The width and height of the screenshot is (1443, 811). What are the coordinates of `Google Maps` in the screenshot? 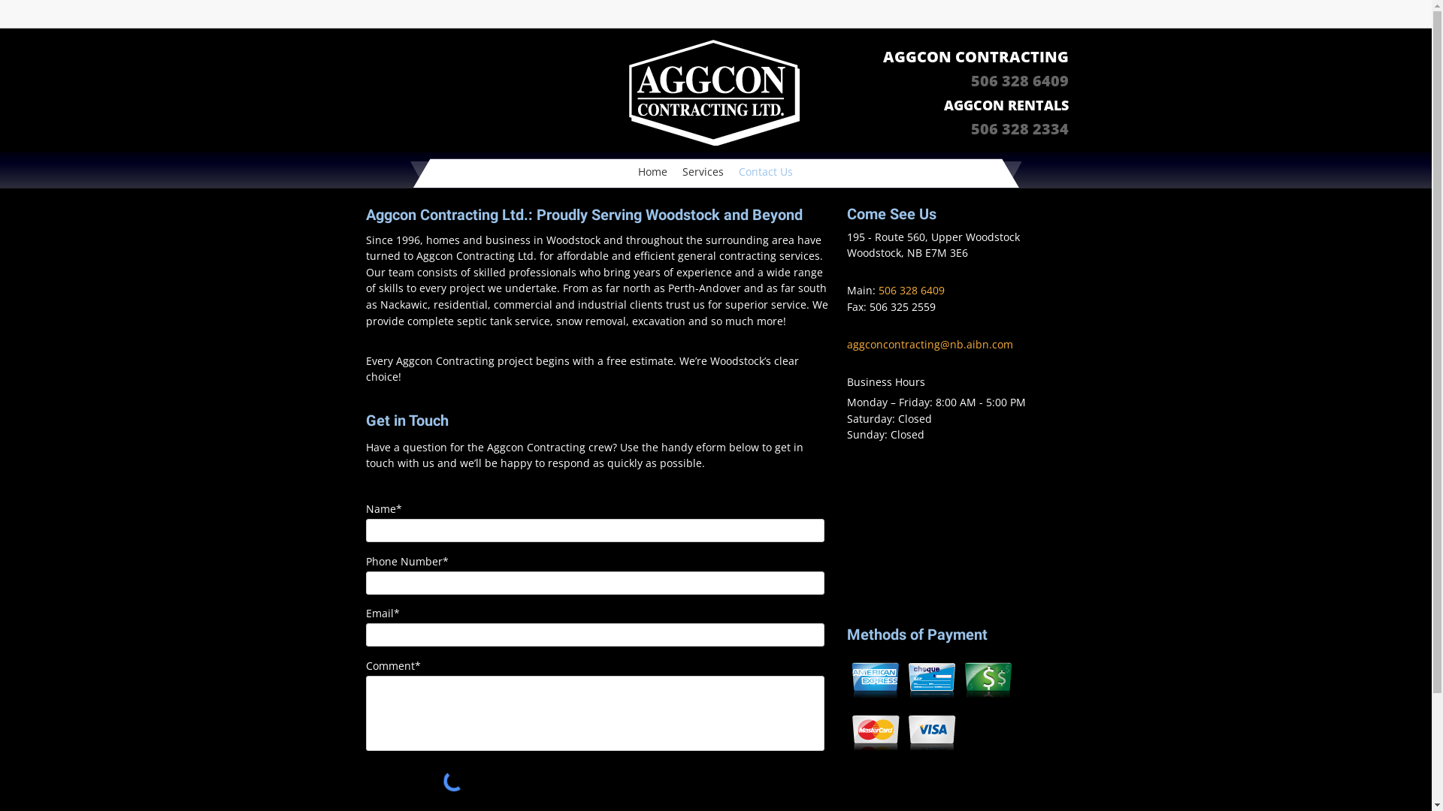 It's located at (955, 534).